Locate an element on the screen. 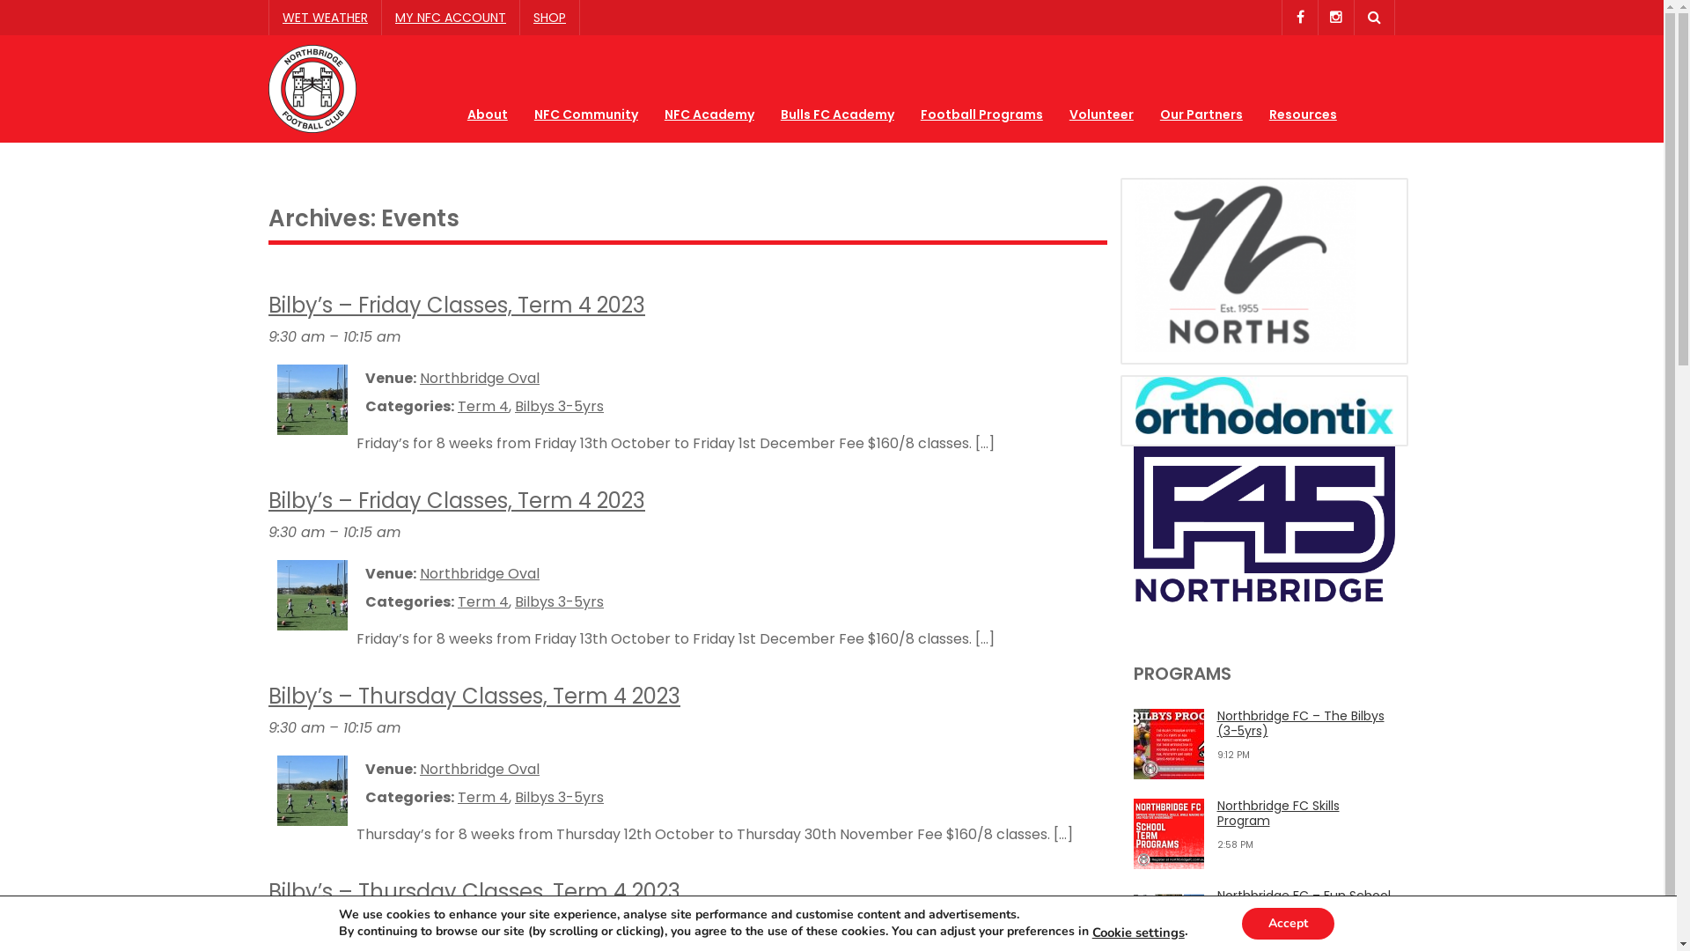  Term 4 is located at coordinates (483, 602).